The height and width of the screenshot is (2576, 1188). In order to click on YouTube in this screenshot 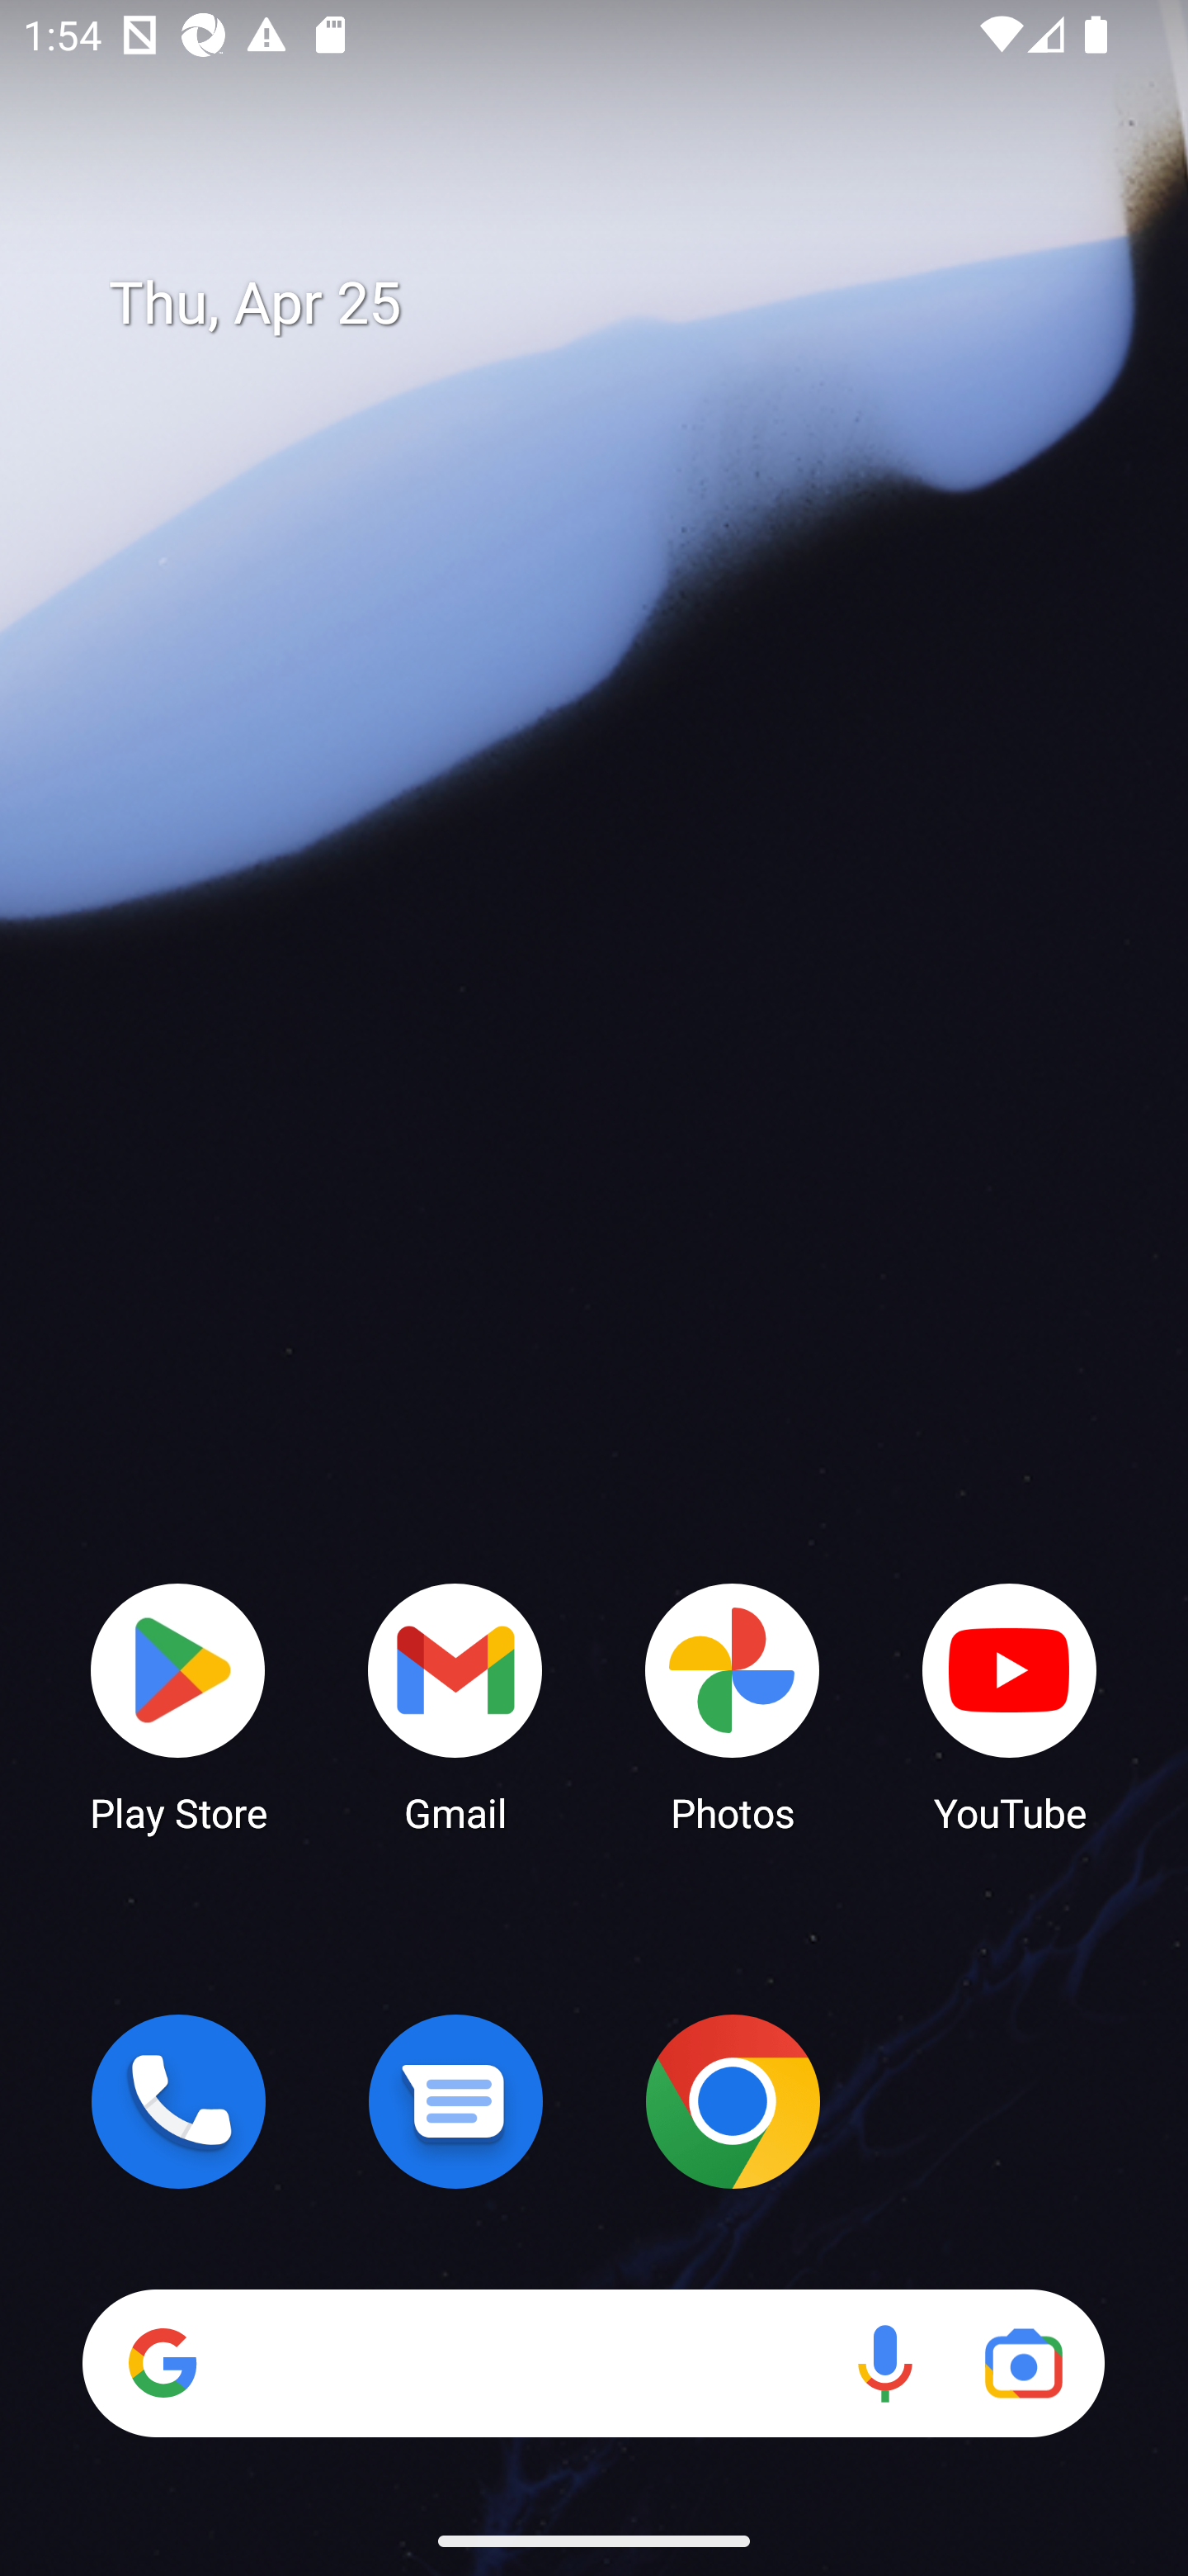, I will do `click(1010, 1706)`.